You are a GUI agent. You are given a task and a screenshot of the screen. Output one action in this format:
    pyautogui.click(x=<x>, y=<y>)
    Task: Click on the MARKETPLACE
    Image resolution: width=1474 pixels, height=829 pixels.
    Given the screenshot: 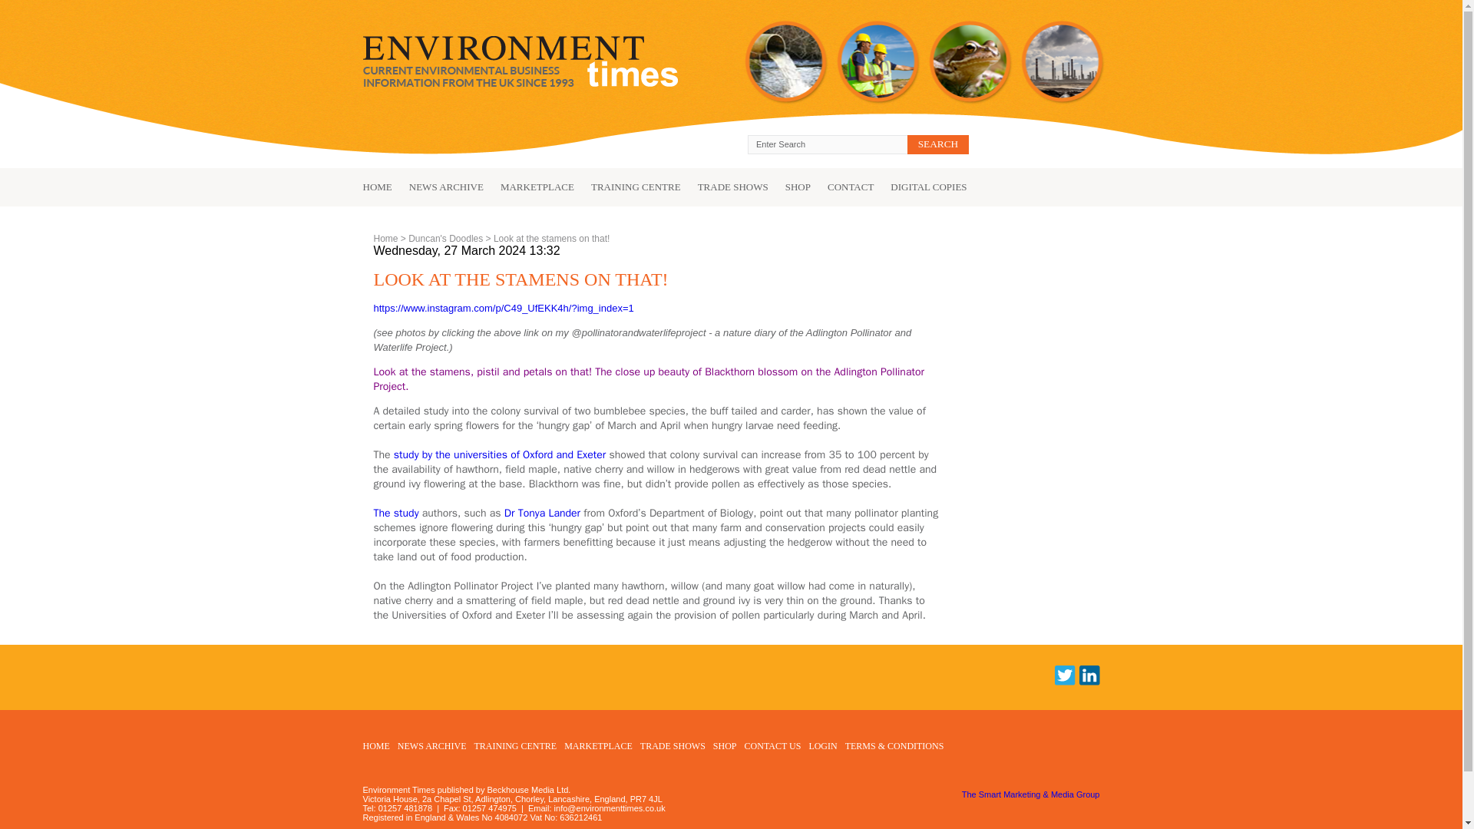 What is the action you would take?
    pyautogui.click(x=528, y=187)
    